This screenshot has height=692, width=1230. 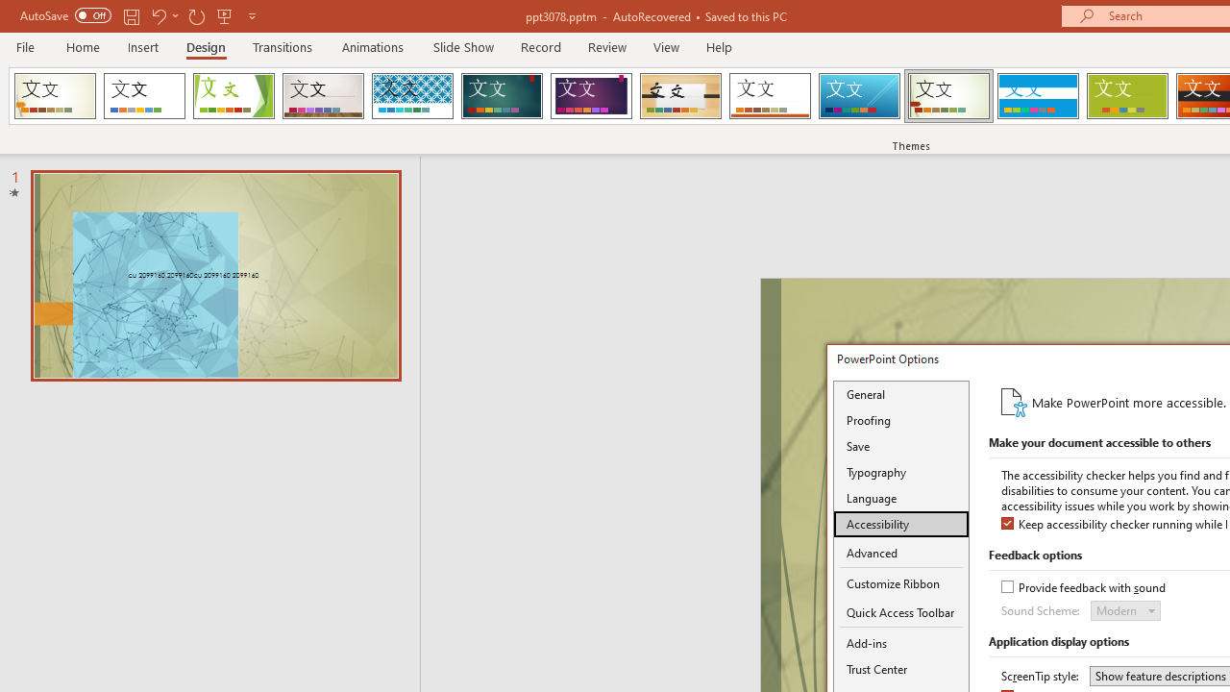 What do you see at coordinates (234, 96) in the screenshot?
I see `Facet` at bounding box center [234, 96].